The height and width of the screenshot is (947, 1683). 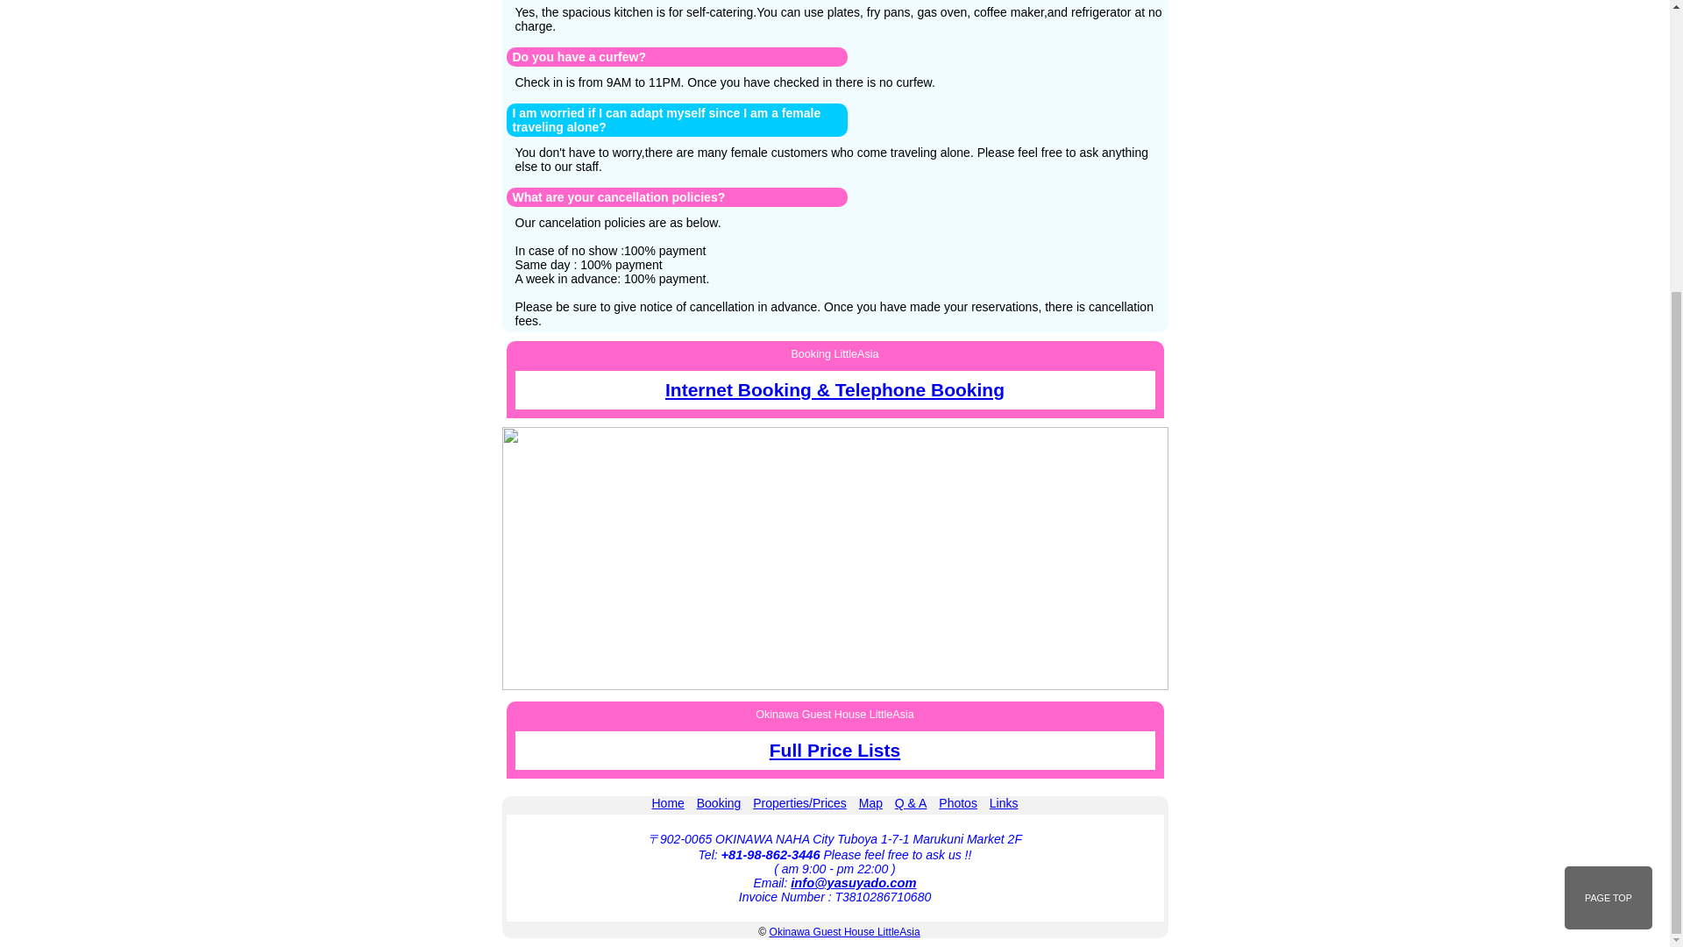 What do you see at coordinates (958, 803) in the screenshot?
I see `Photos` at bounding box center [958, 803].